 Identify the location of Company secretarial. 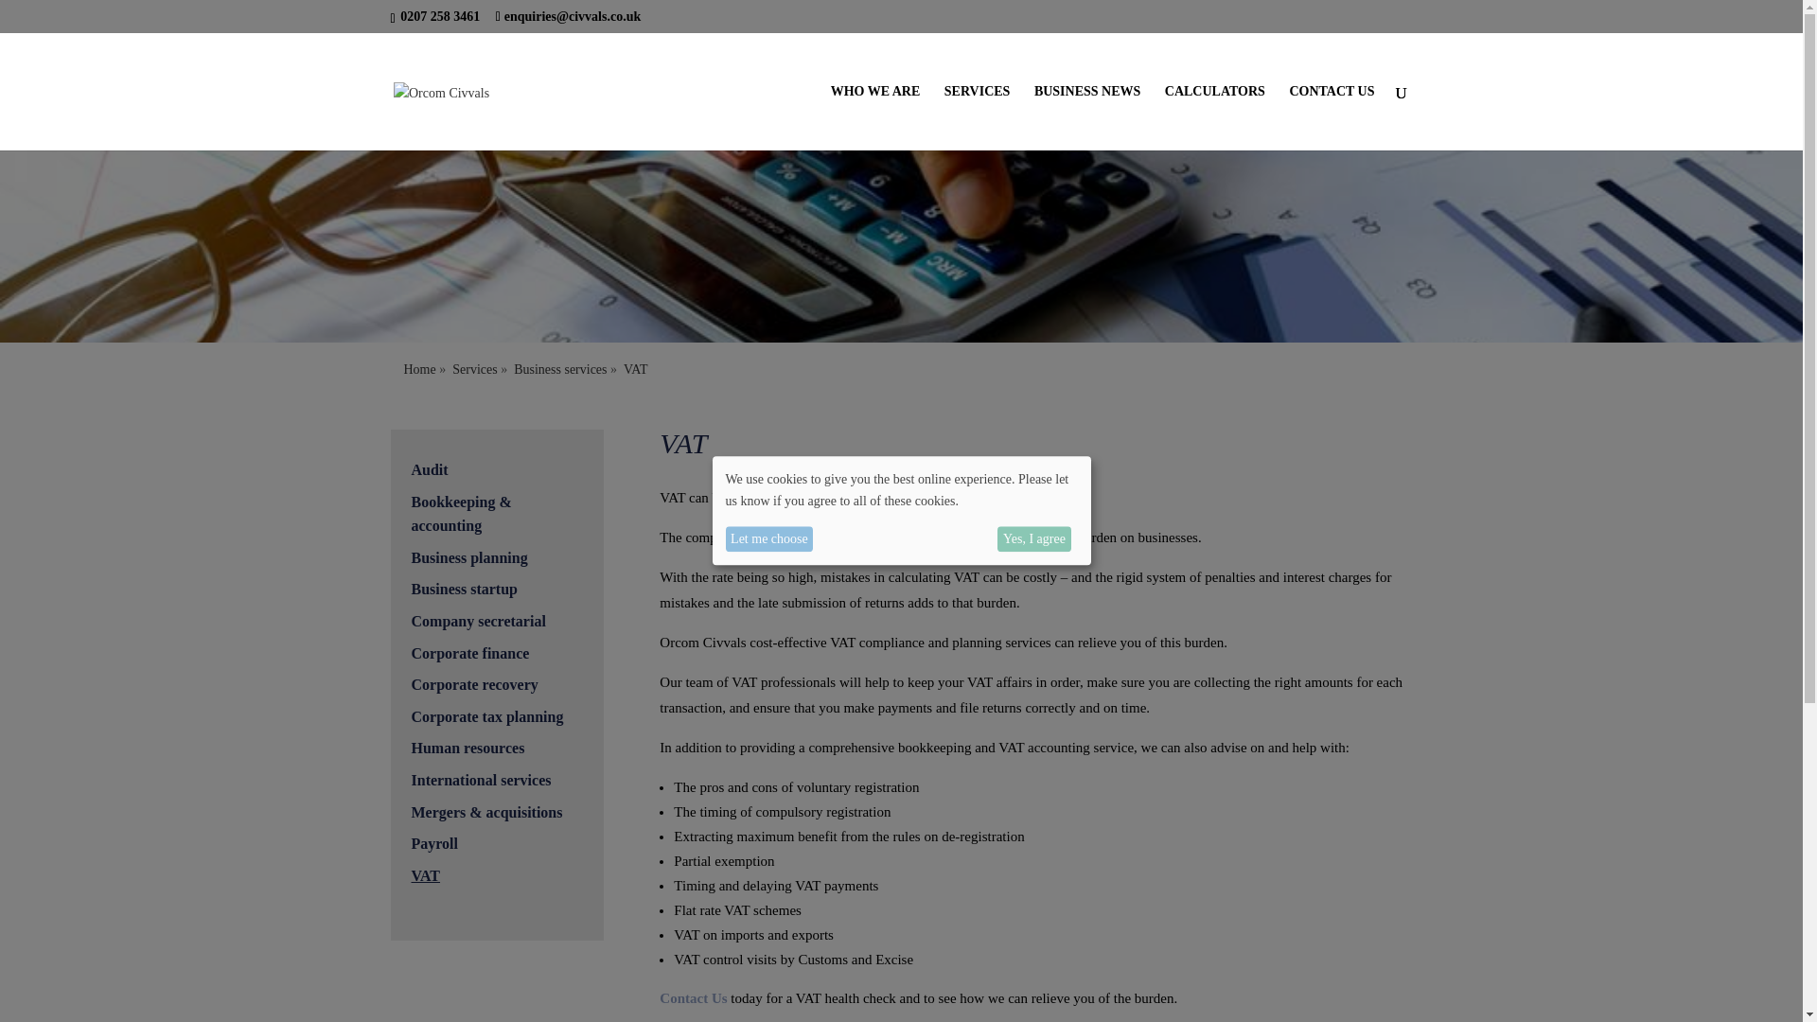
(477, 621).